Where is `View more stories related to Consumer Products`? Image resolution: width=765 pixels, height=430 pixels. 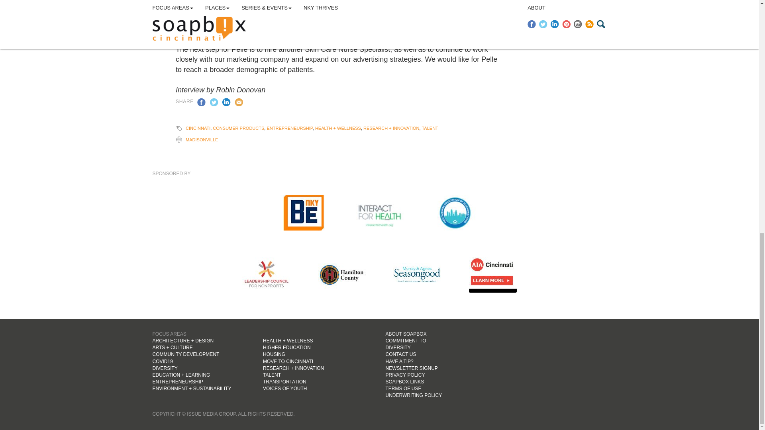 View more stories related to Consumer Products is located at coordinates (238, 128).